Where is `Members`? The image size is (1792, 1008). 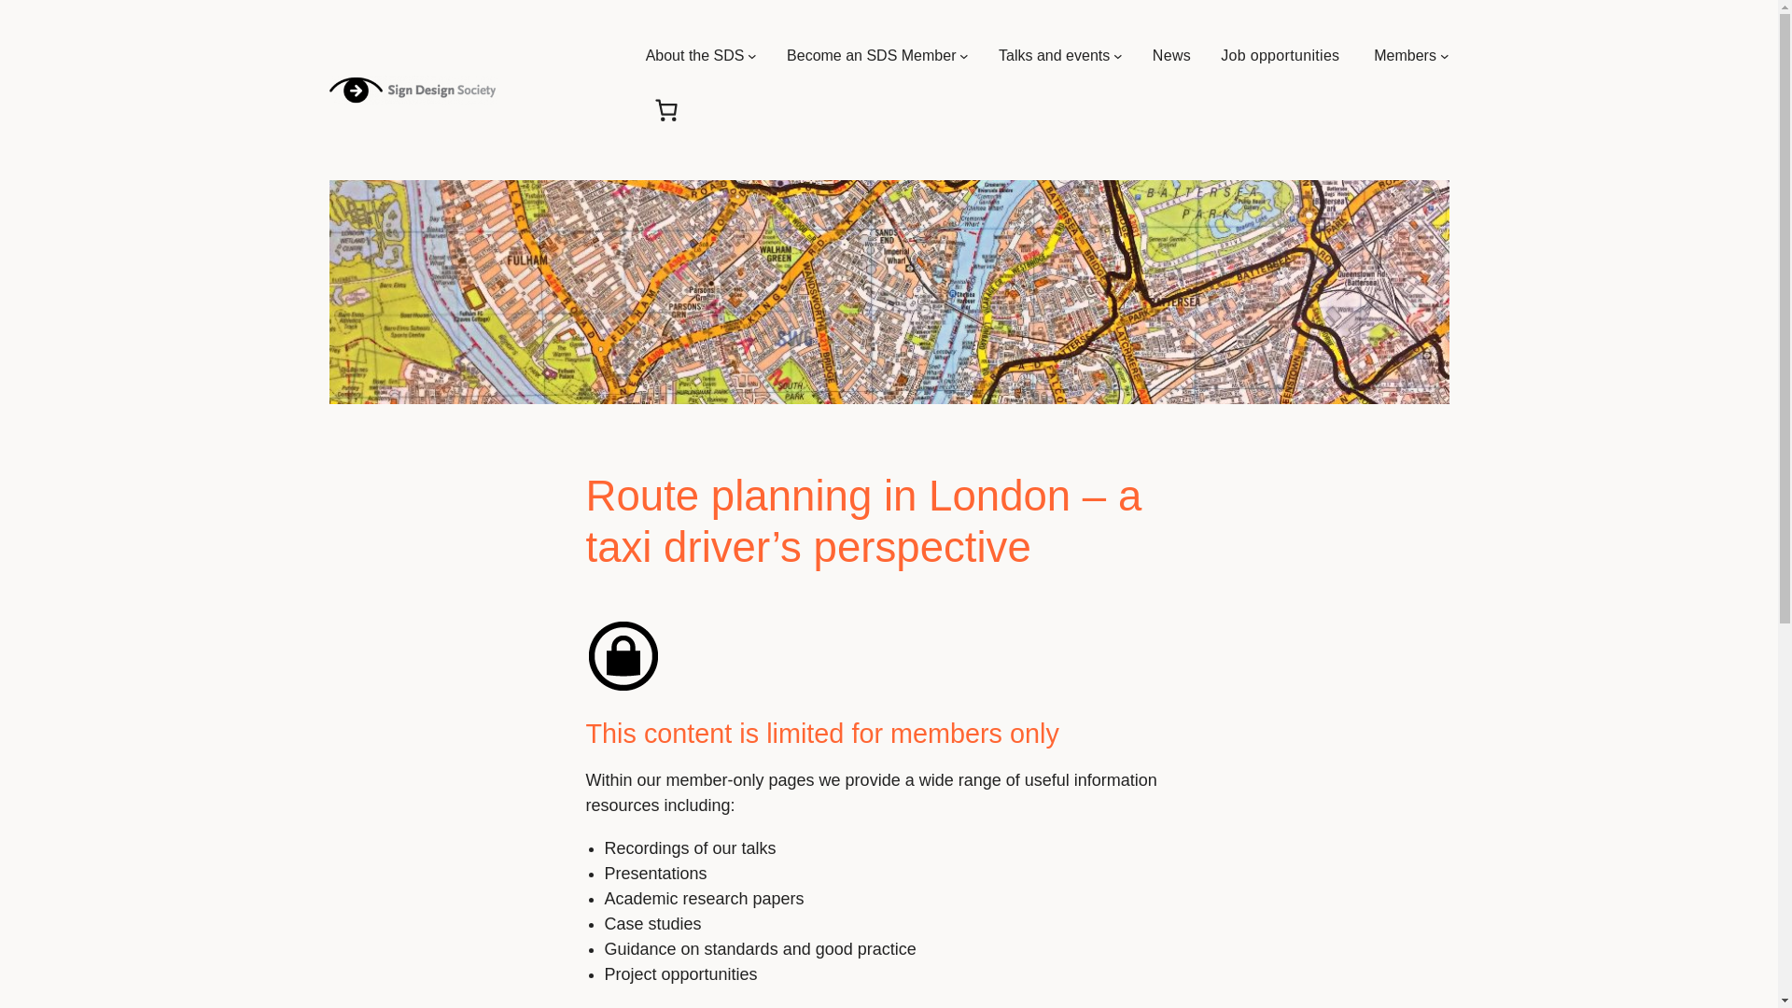
Members is located at coordinates (1406, 56).